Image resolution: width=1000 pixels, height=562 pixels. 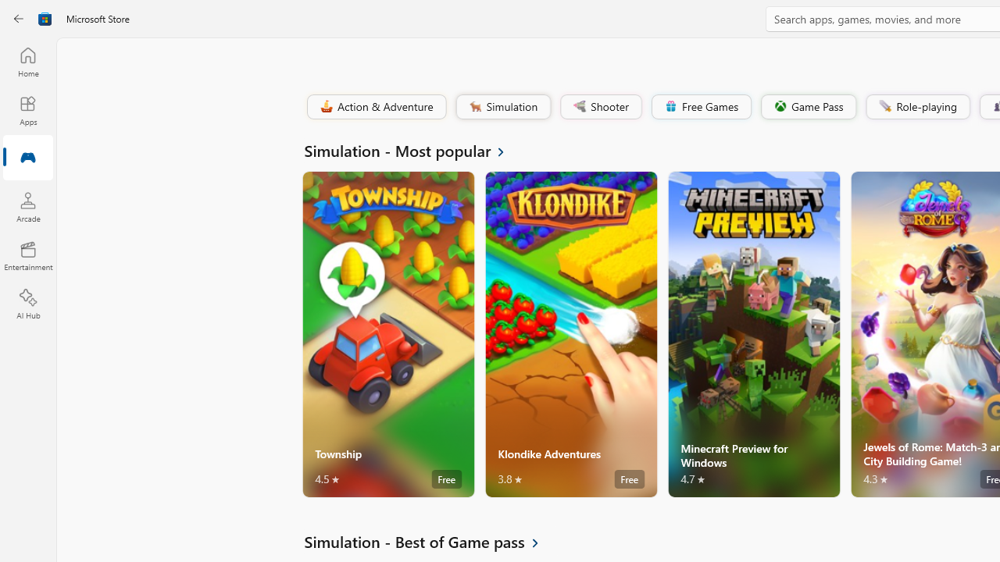 What do you see at coordinates (28, 207) in the screenshot?
I see `Arcade` at bounding box center [28, 207].